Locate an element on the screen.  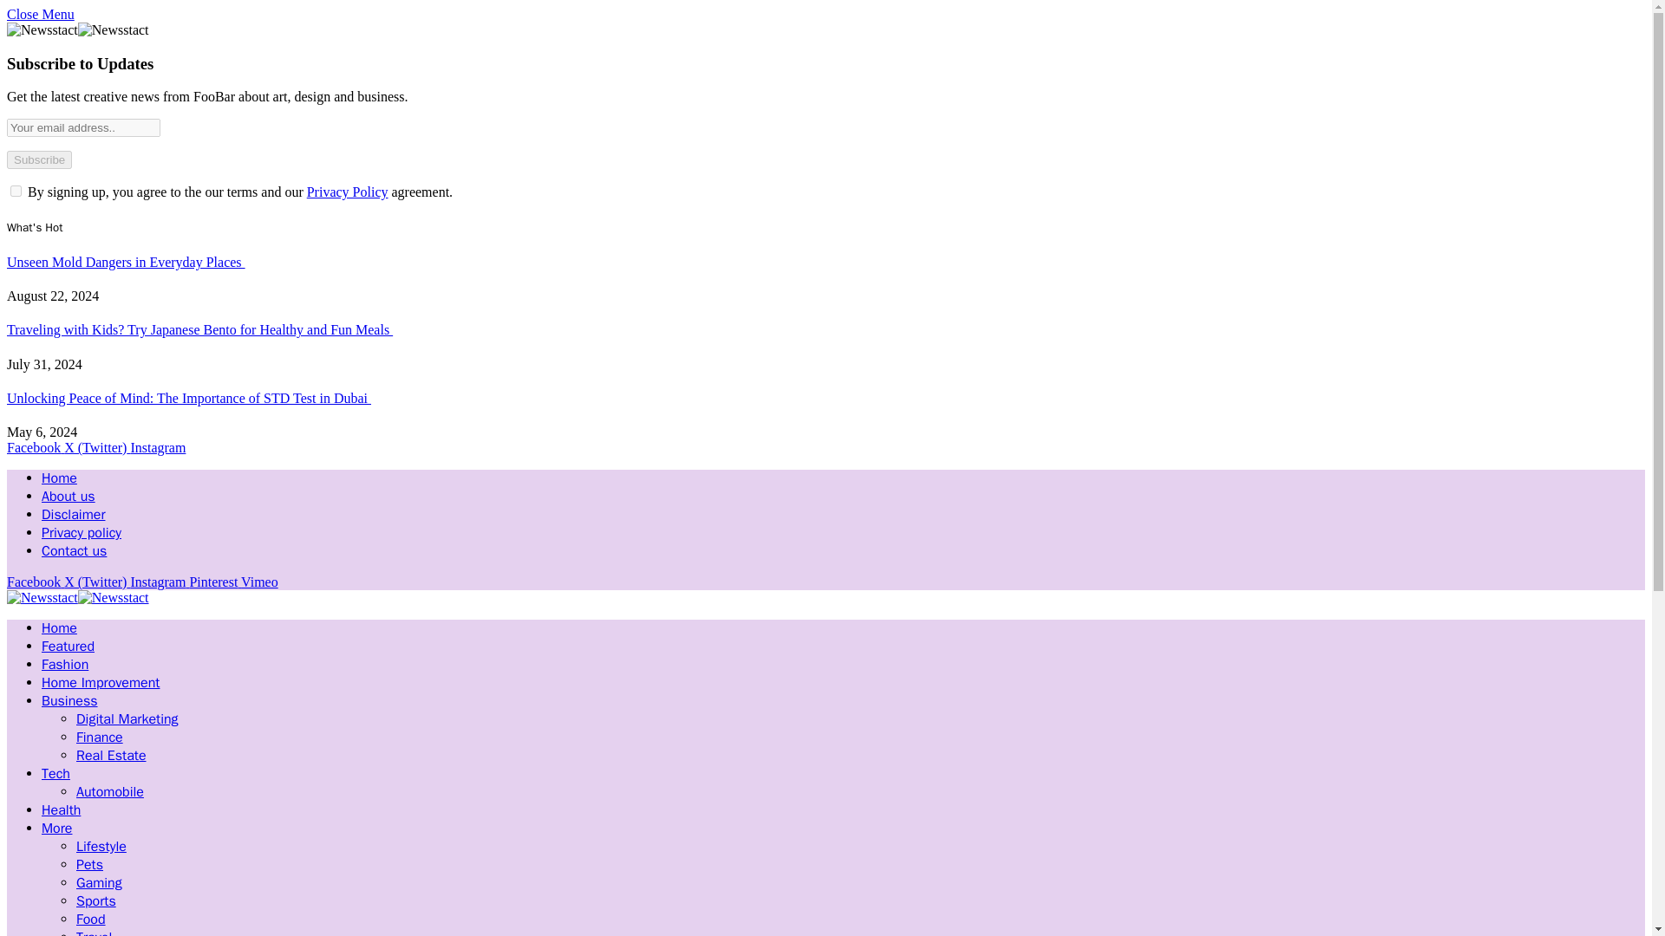
Facebook is located at coordinates (35, 582).